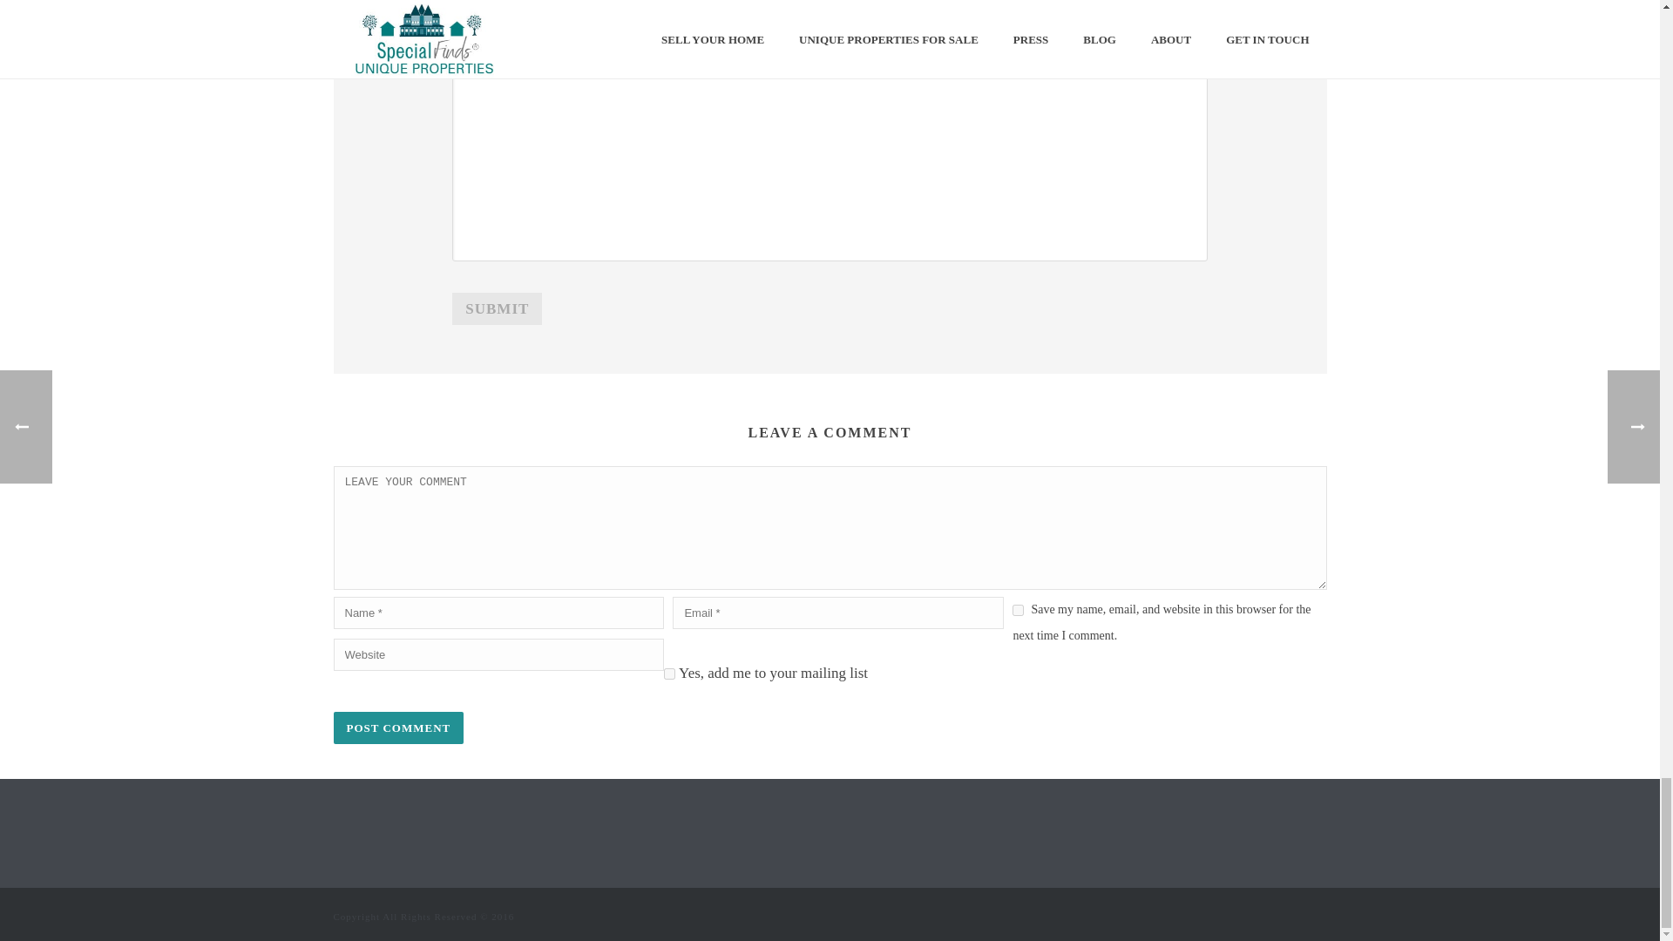  Describe the element at coordinates (397, 728) in the screenshot. I see `POST COMMENT` at that location.